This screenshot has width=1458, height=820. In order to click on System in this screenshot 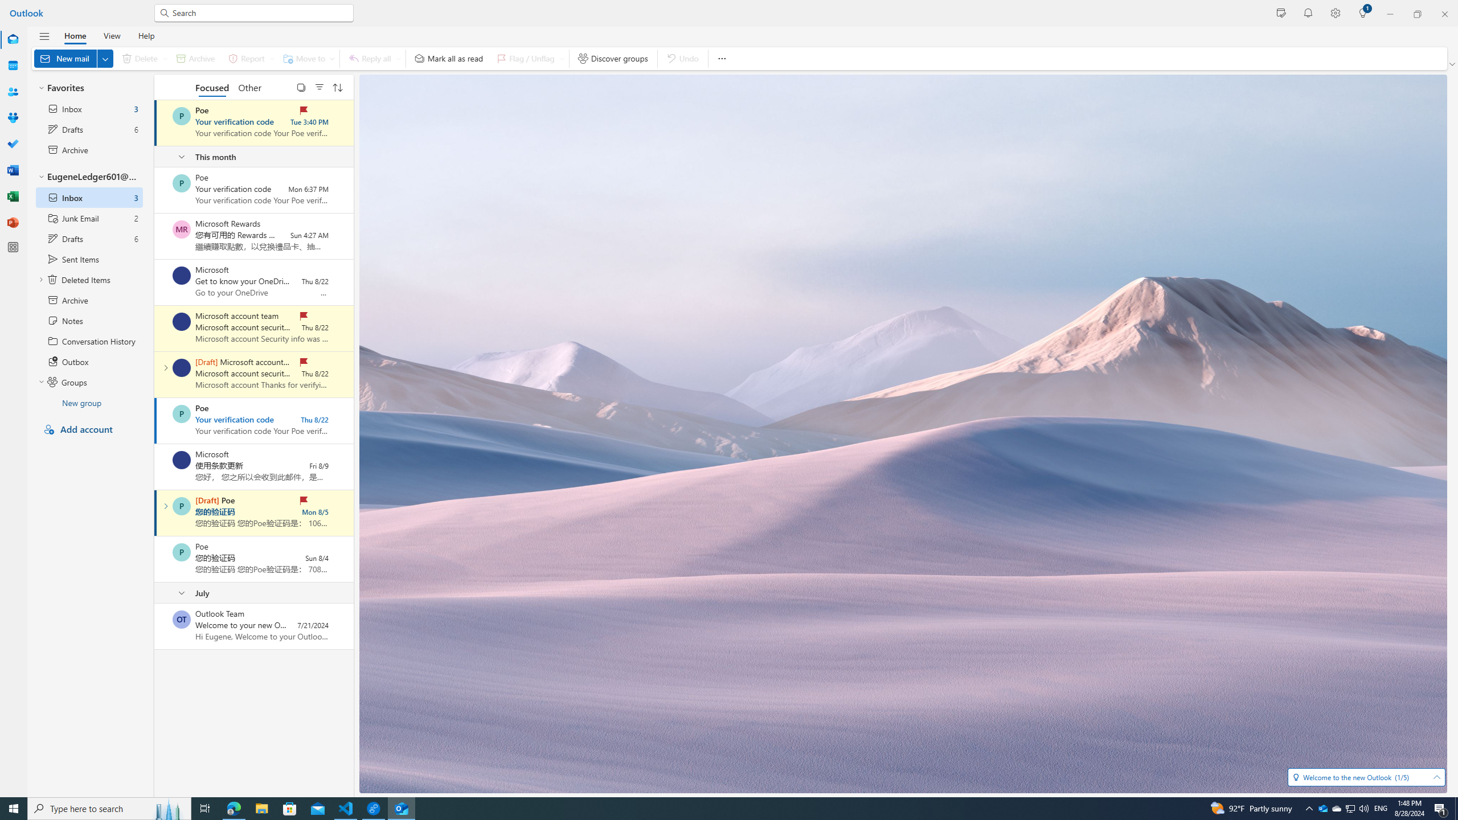, I will do `click(7, 6)`.